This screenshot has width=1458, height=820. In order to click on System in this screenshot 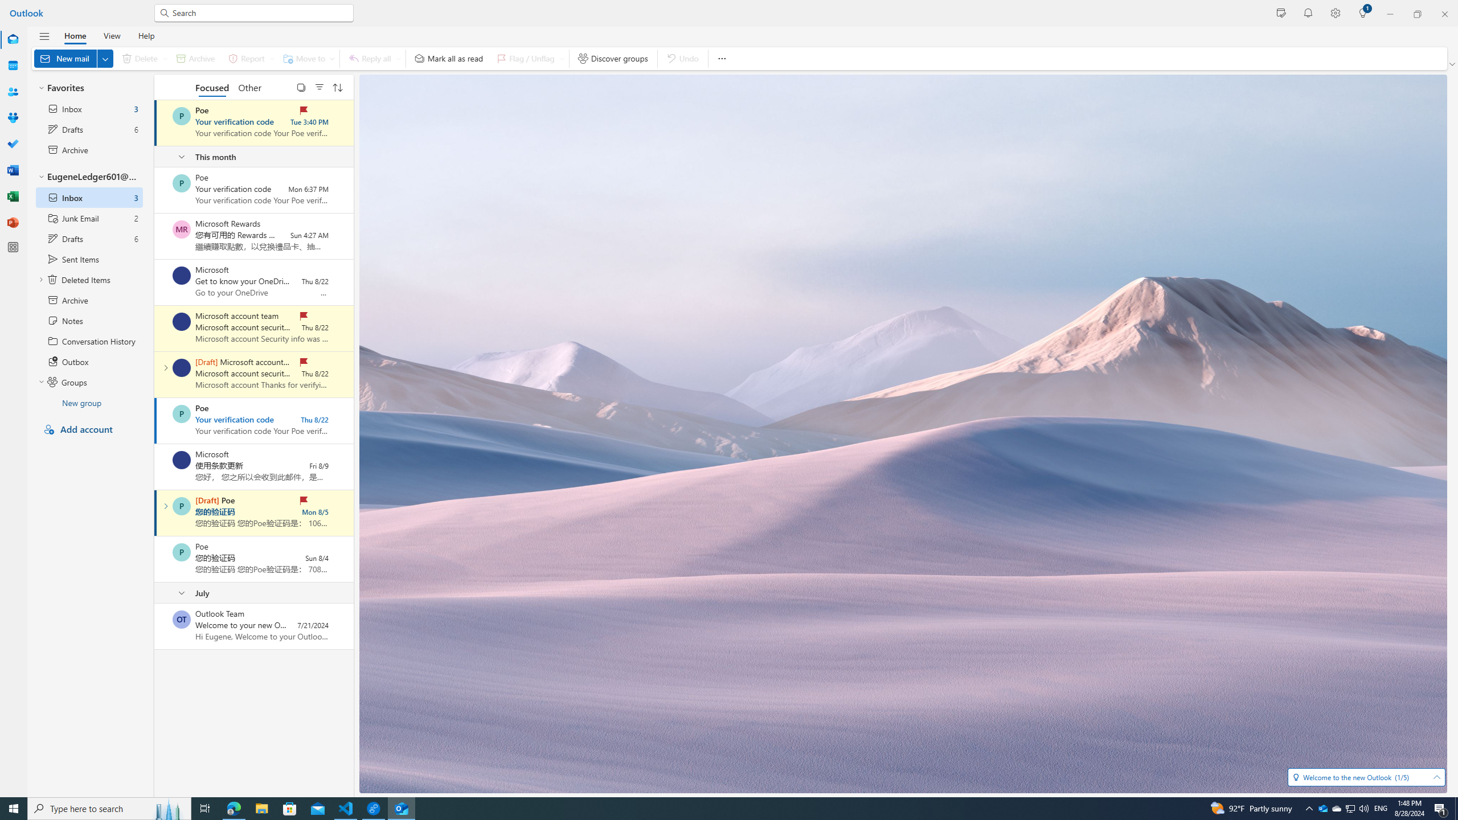, I will do `click(7, 6)`.